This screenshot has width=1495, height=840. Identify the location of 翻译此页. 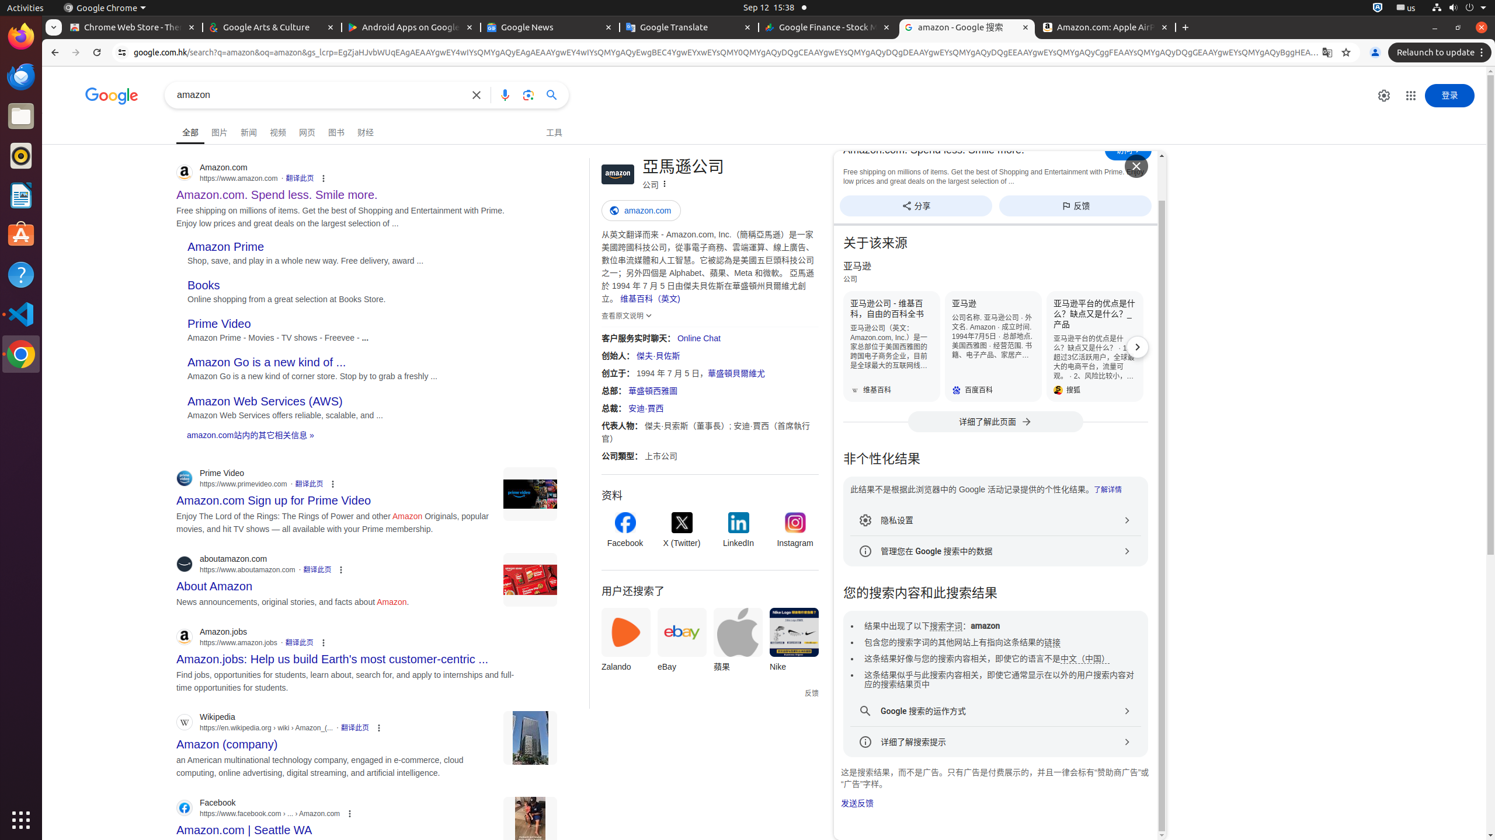
(300, 178).